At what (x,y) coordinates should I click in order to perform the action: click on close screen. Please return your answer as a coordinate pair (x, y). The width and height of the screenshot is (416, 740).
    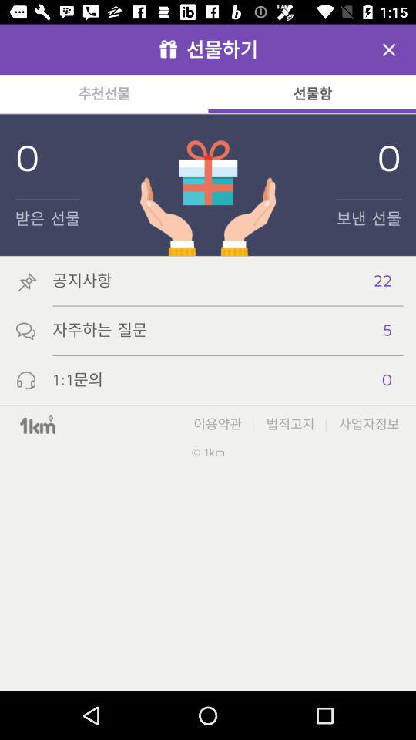
    Looking at the image, I should click on (389, 49).